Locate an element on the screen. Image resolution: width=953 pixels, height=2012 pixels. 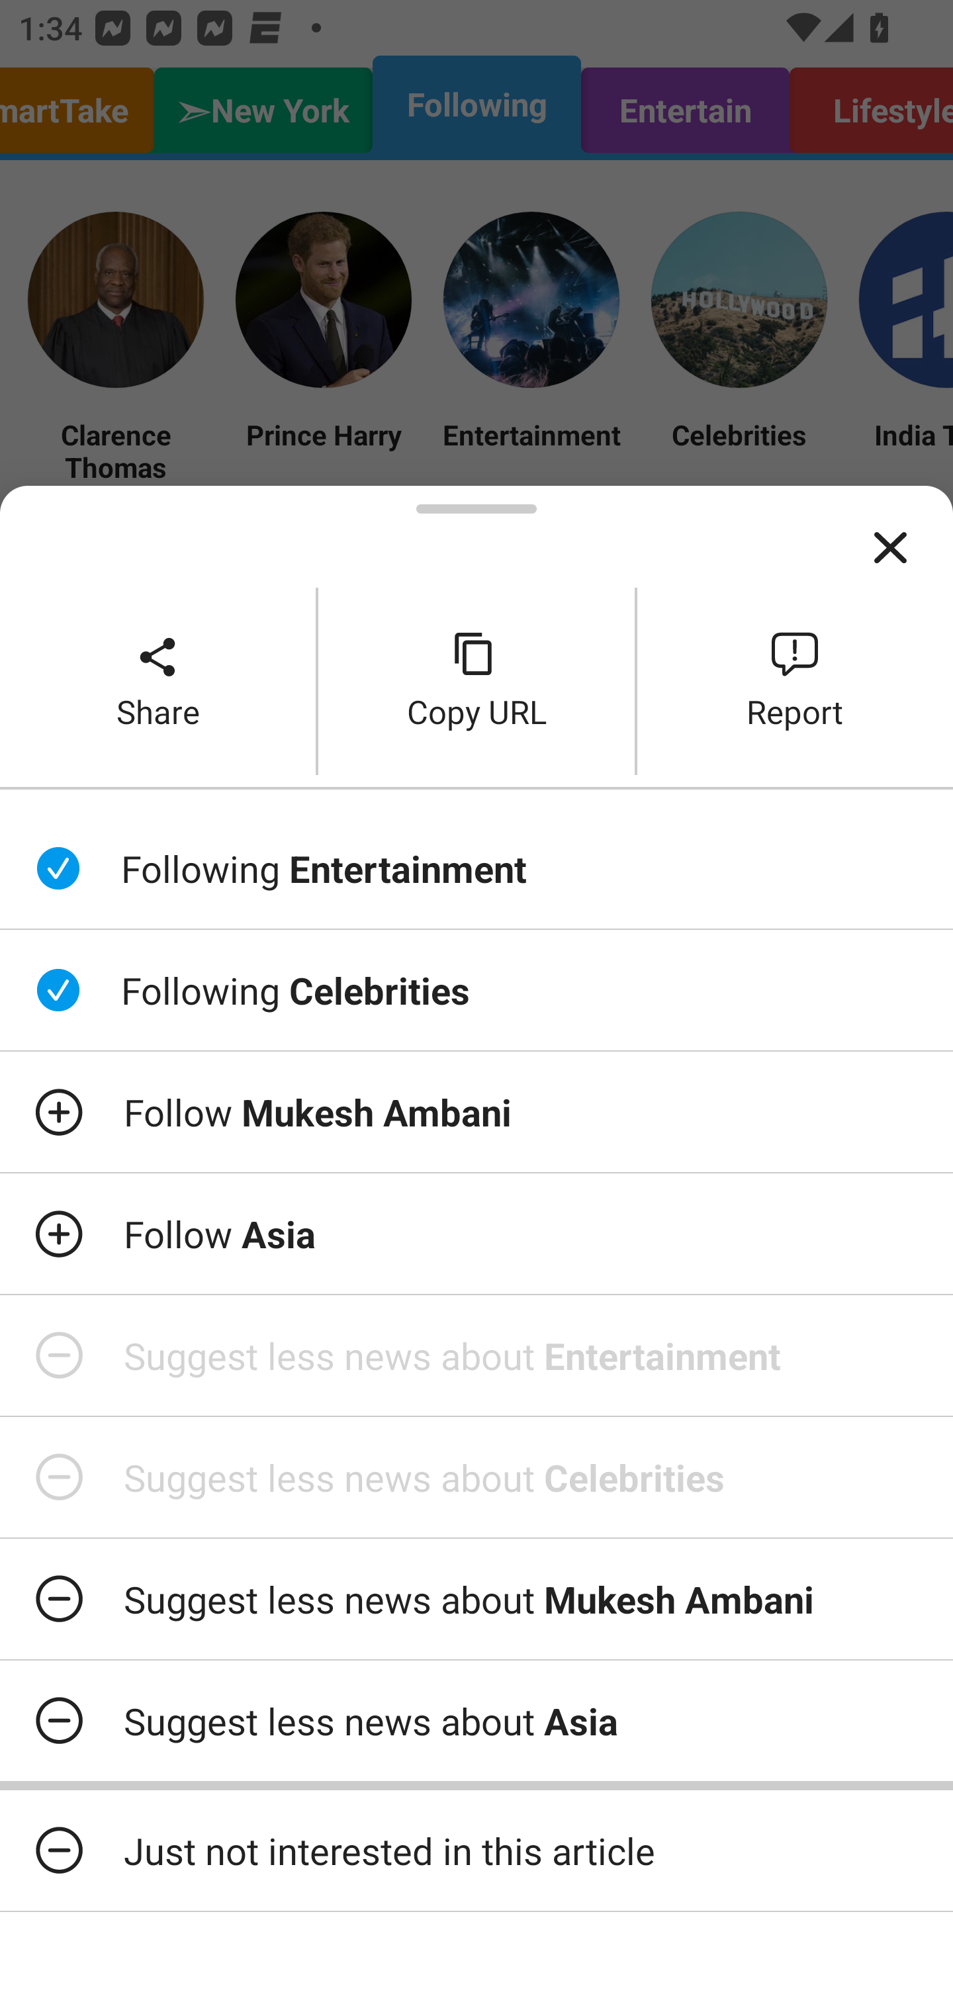
Suggest less news about Mukesh Ambani is located at coordinates (476, 1599).